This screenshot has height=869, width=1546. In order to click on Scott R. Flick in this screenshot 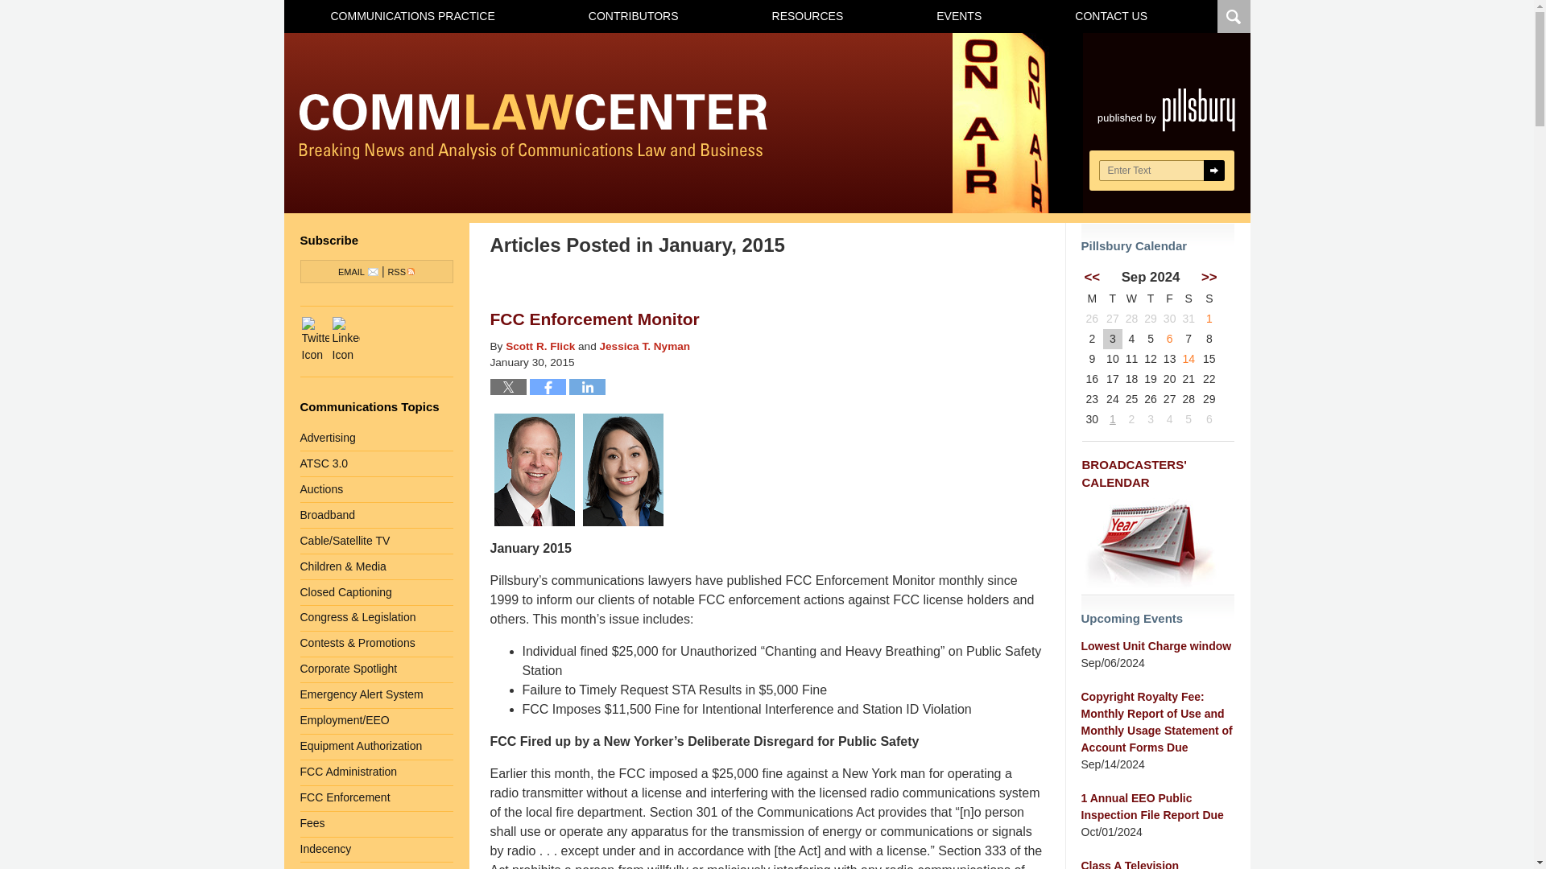, I will do `click(539, 346)`.